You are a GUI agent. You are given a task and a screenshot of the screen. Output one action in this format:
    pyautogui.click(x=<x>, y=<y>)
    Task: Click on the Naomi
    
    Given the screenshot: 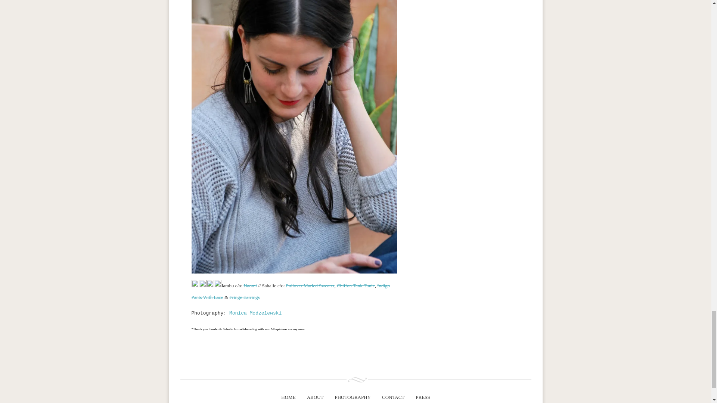 What is the action you would take?
    pyautogui.click(x=250, y=286)
    